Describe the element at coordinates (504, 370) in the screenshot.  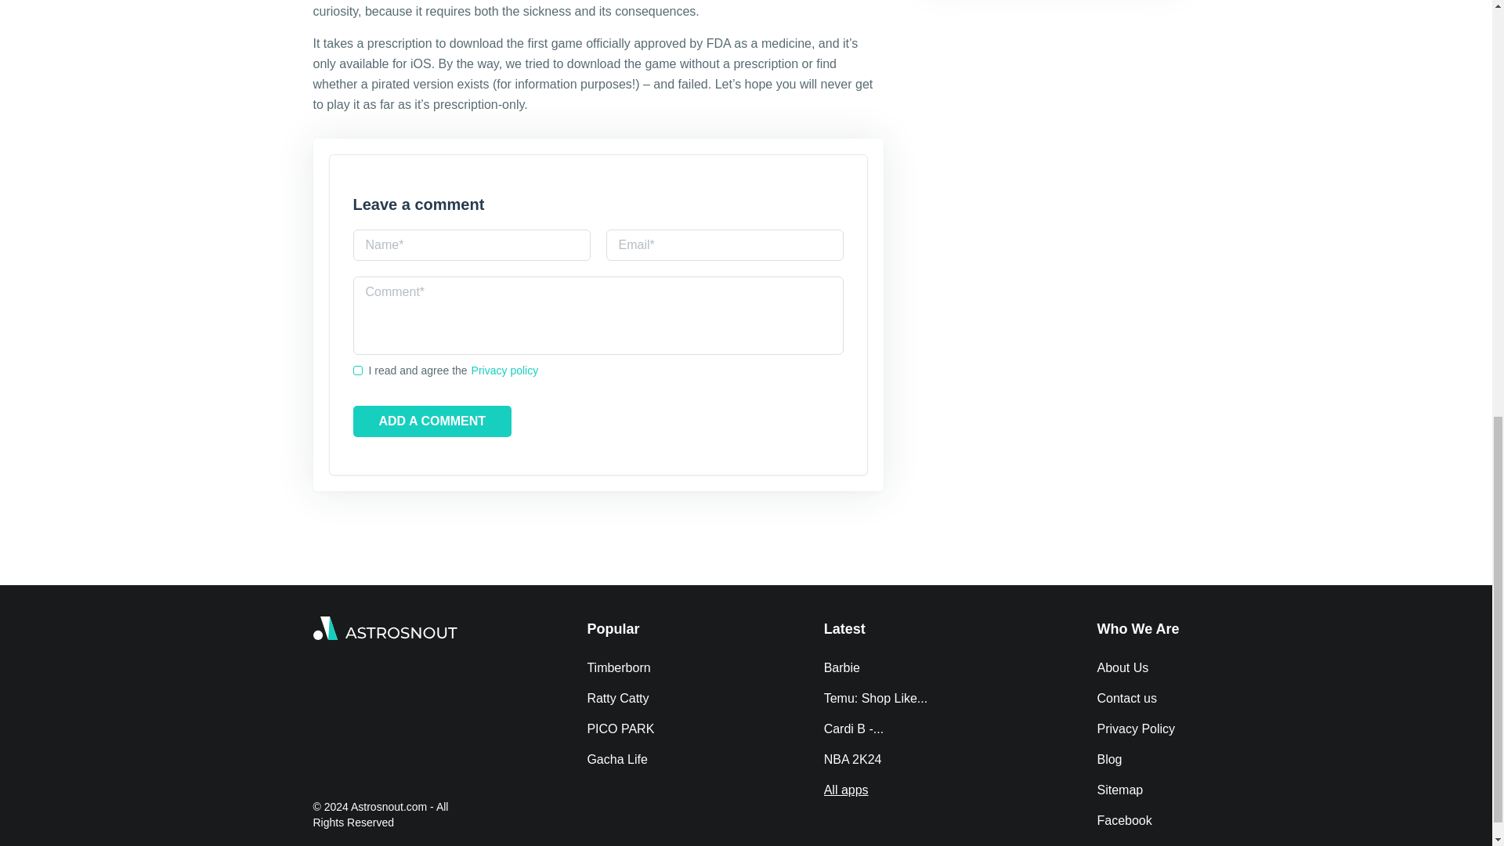
I see `Privacy policy` at that location.